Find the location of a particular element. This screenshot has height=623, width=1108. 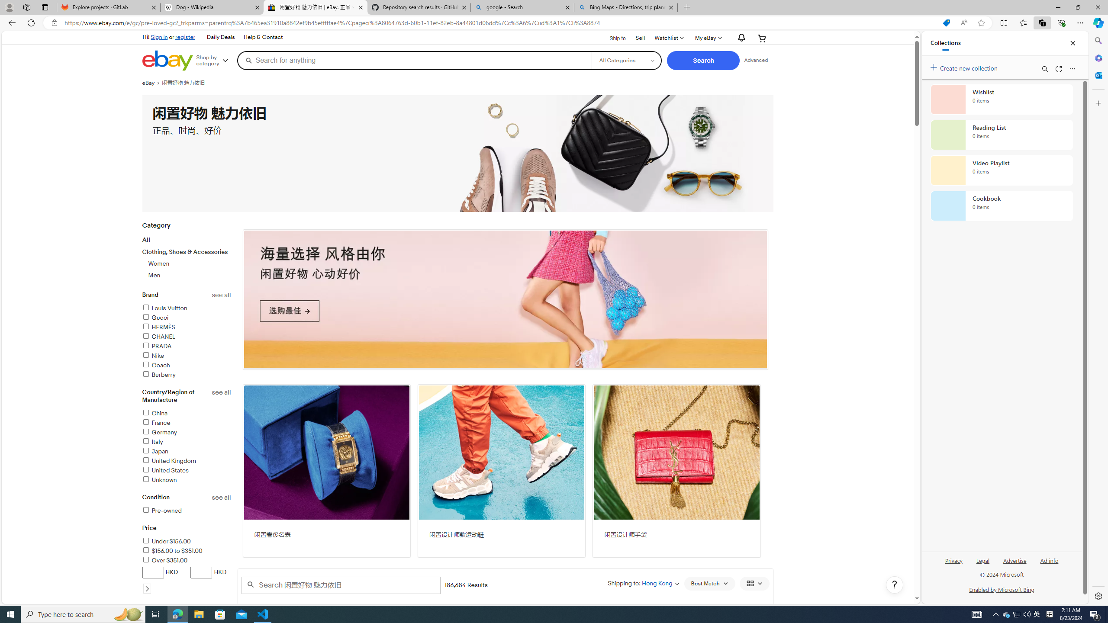

Pre-owned is located at coordinates (161, 511).